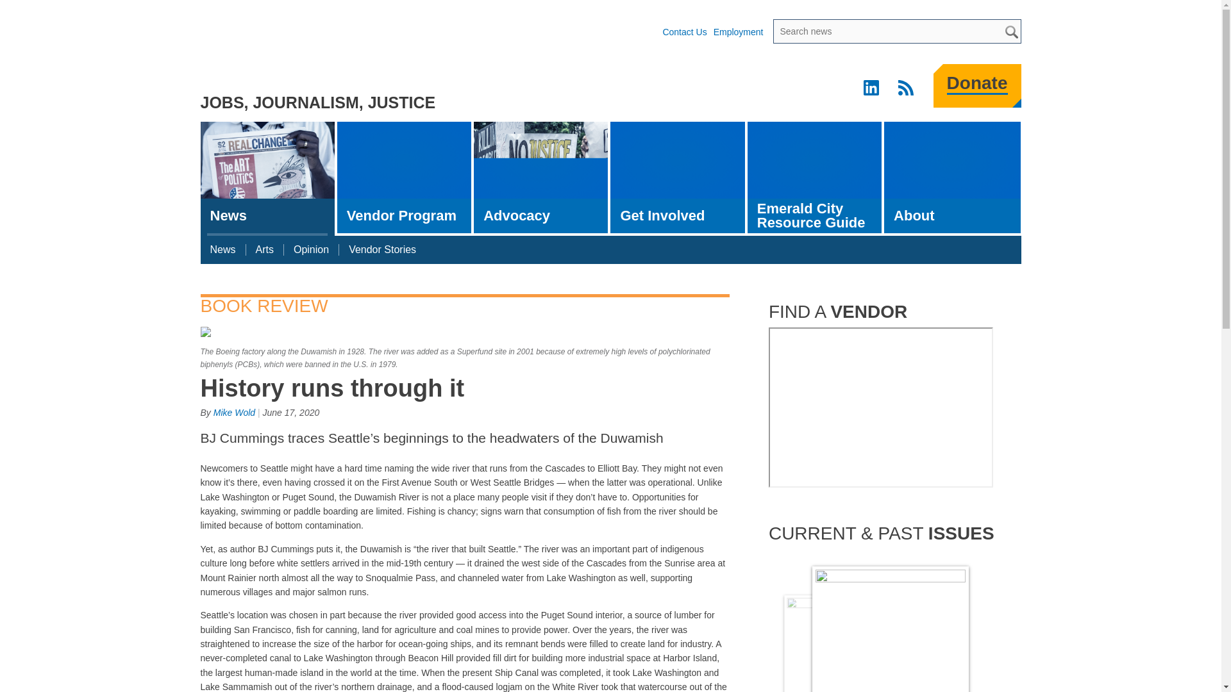 This screenshot has width=1231, height=692. What do you see at coordinates (541, 177) in the screenshot?
I see `Advocacy` at bounding box center [541, 177].